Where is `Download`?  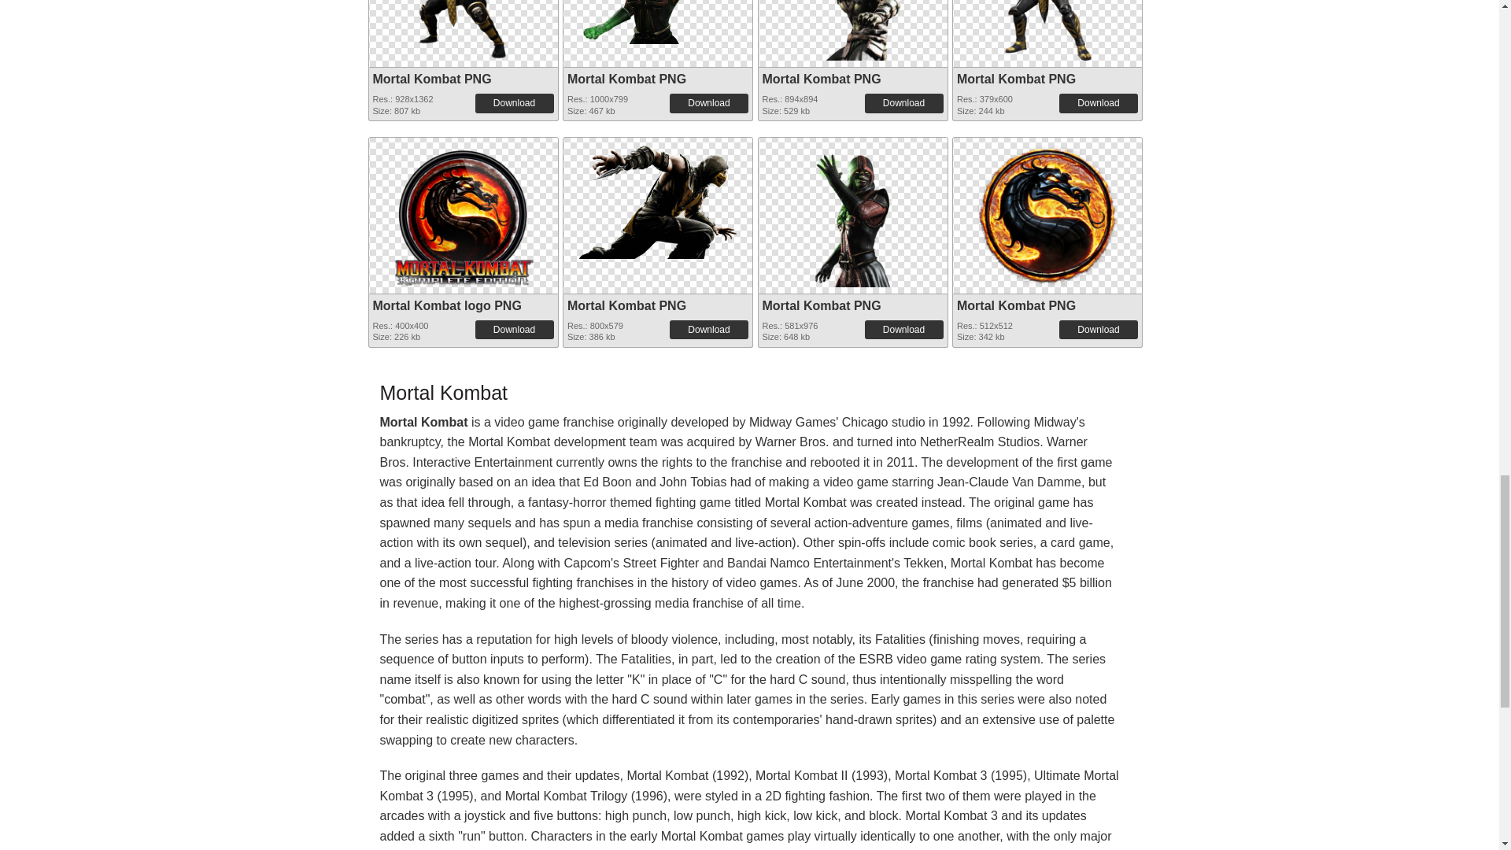 Download is located at coordinates (708, 102).